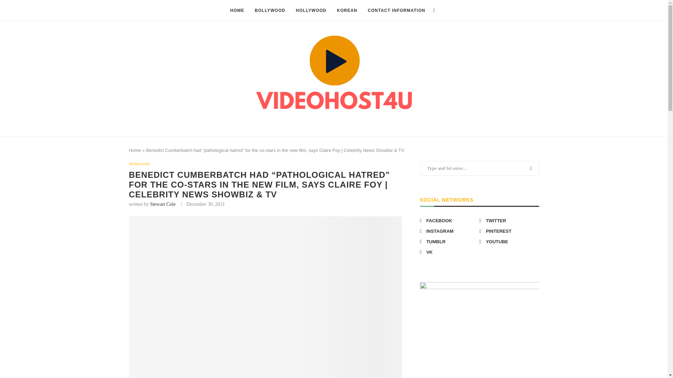 The width and height of the screenshot is (673, 378). What do you see at coordinates (311, 10) in the screenshot?
I see `HOLLYWOOD` at bounding box center [311, 10].